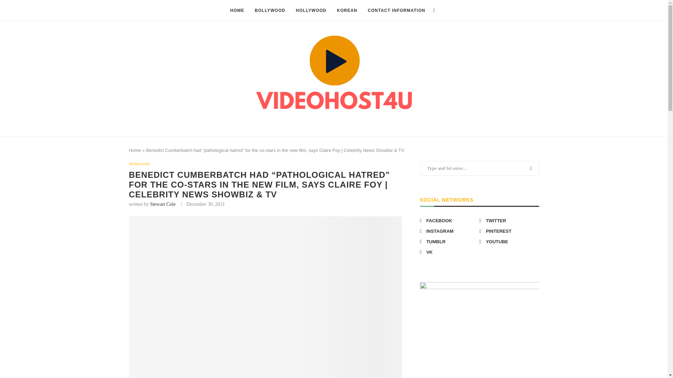 The width and height of the screenshot is (673, 378). What do you see at coordinates (311, 10) in the screenshot?
I see `HOLLYWOOD` at bounding box center [311, 10].